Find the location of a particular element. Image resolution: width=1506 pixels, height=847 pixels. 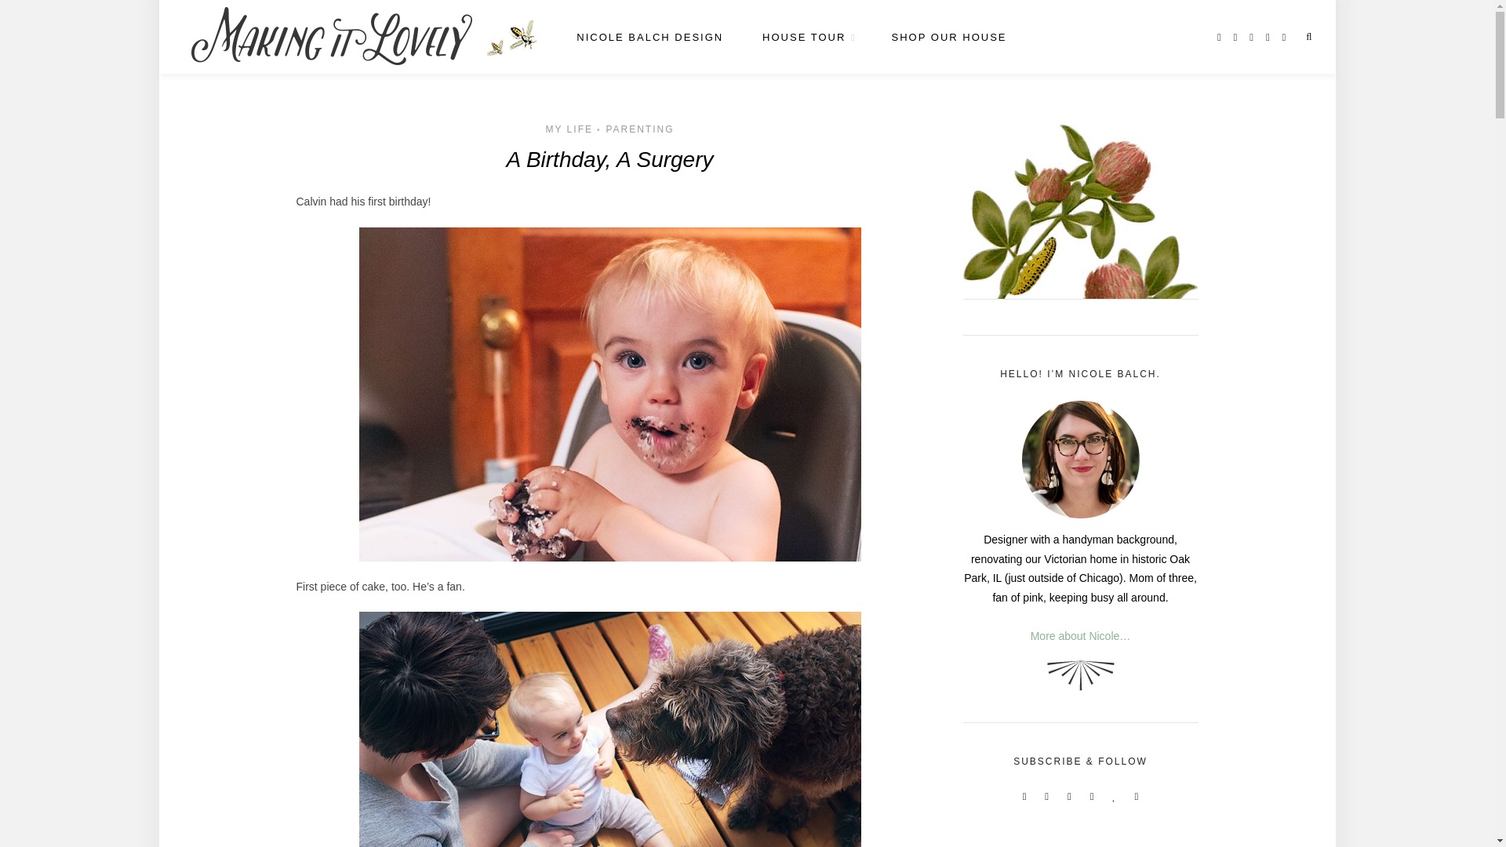

PARENTING is located at coordinates (638, 129).